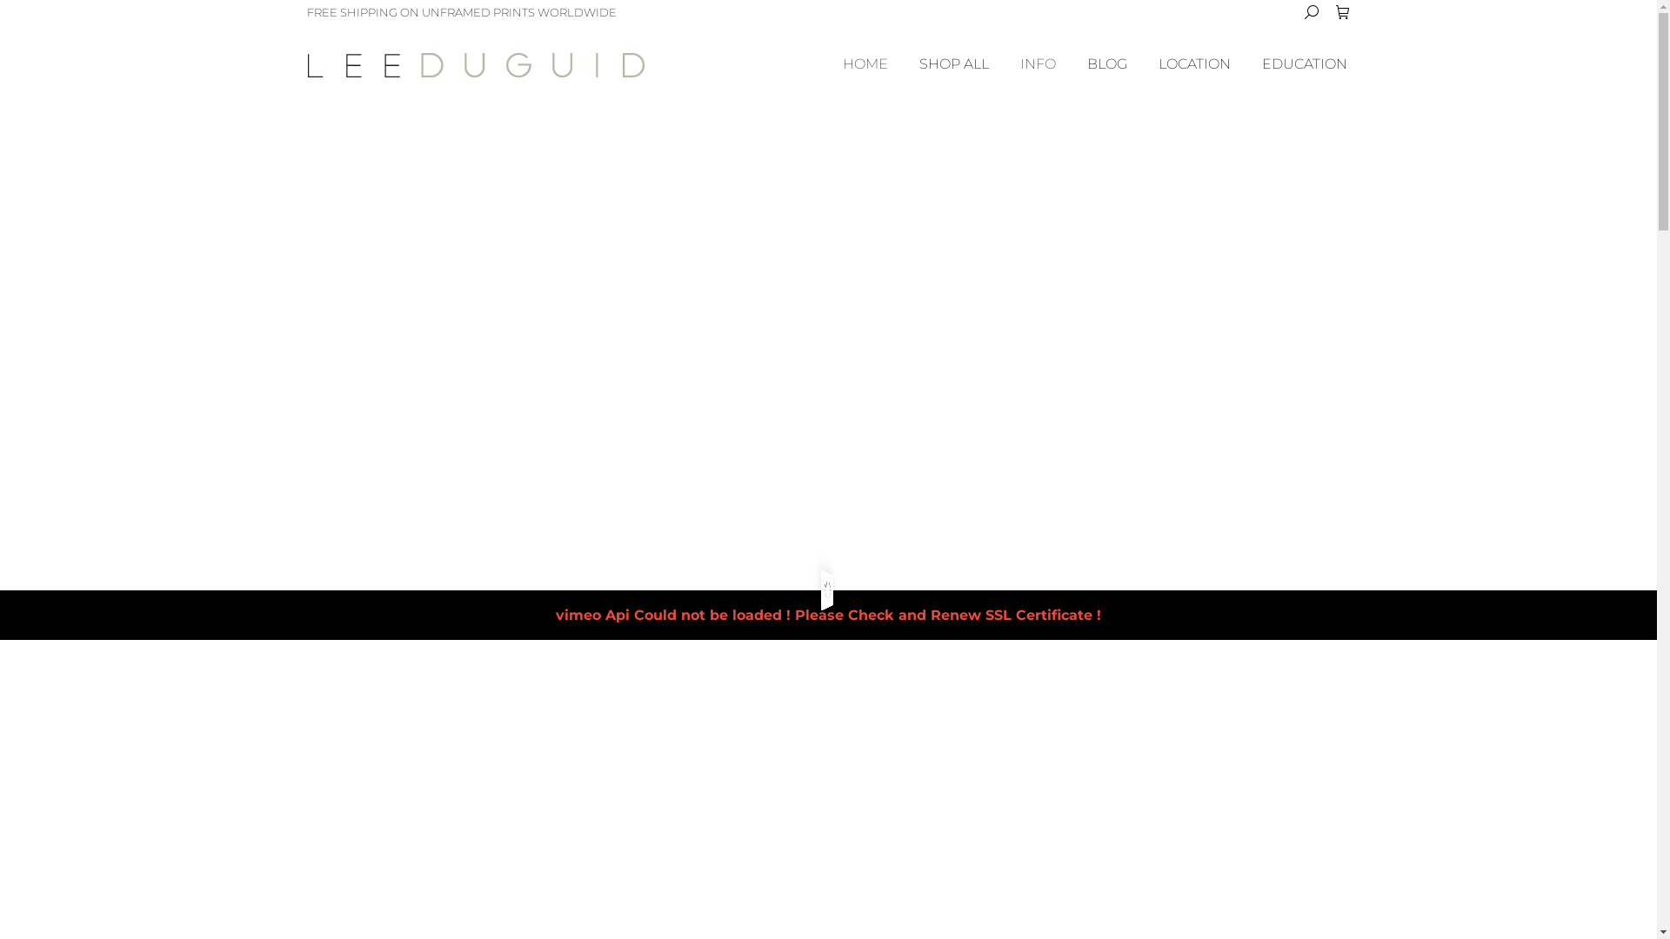  I want to click on Subscribe, so click(243, 140).